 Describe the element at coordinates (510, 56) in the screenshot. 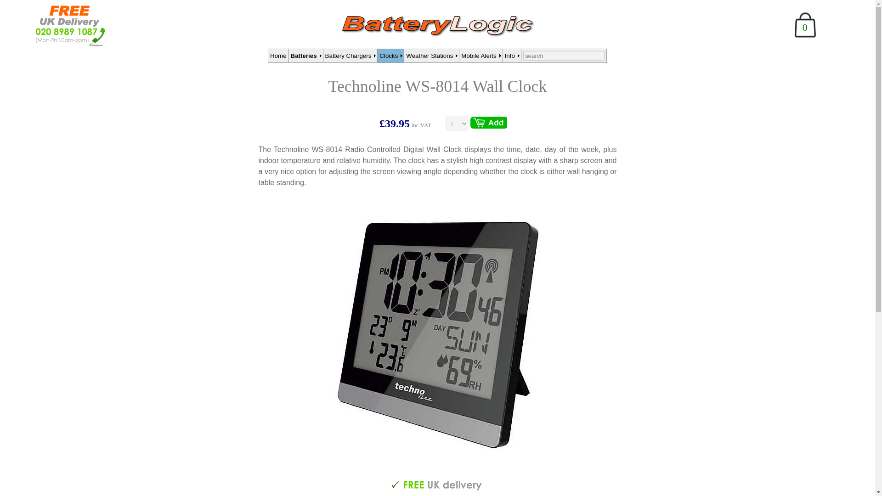

I see `Info` at that location.